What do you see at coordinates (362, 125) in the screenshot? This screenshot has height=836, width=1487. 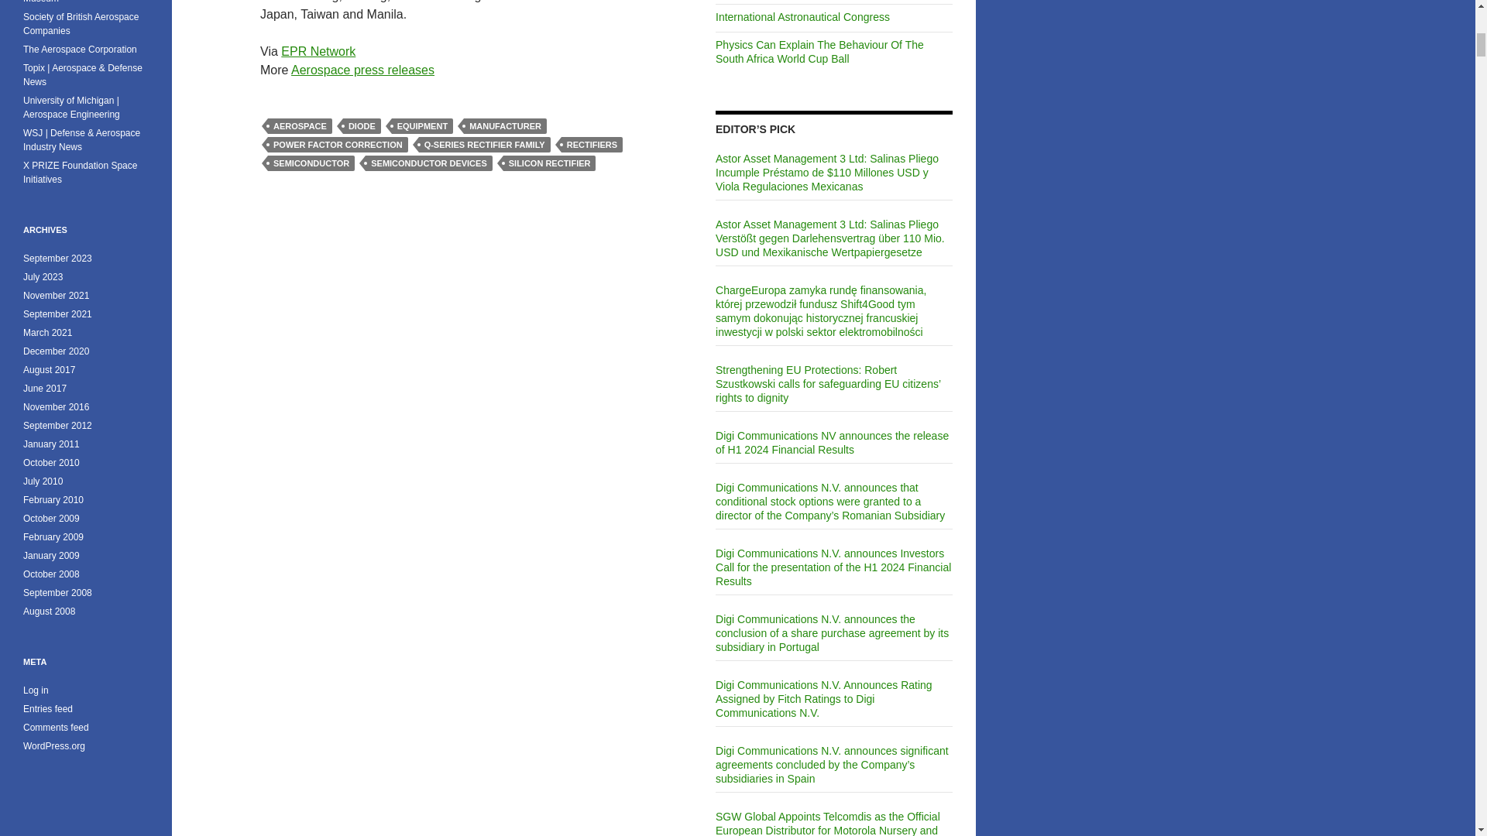 I see `DIODE` at bounding box center [362, 125].